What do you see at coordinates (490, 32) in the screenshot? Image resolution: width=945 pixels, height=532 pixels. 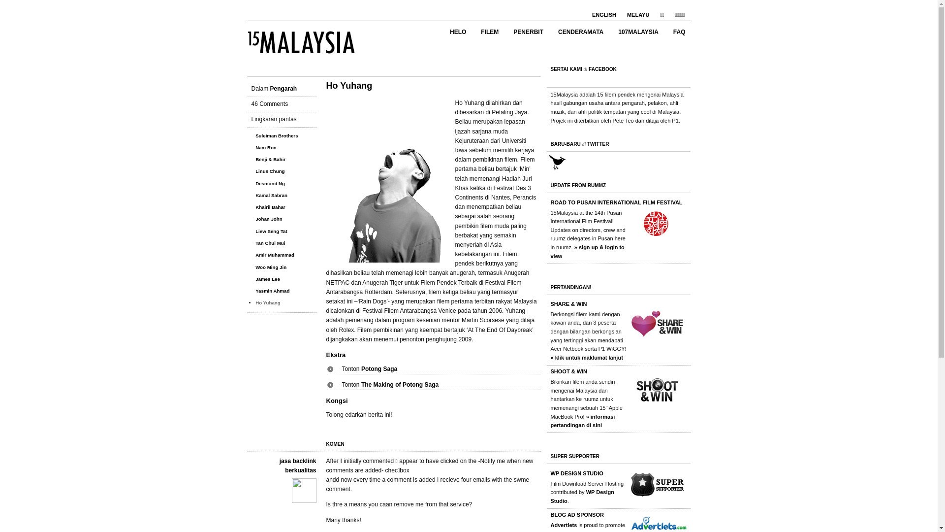 I see `FILEM` at bounding box center [490, 32].